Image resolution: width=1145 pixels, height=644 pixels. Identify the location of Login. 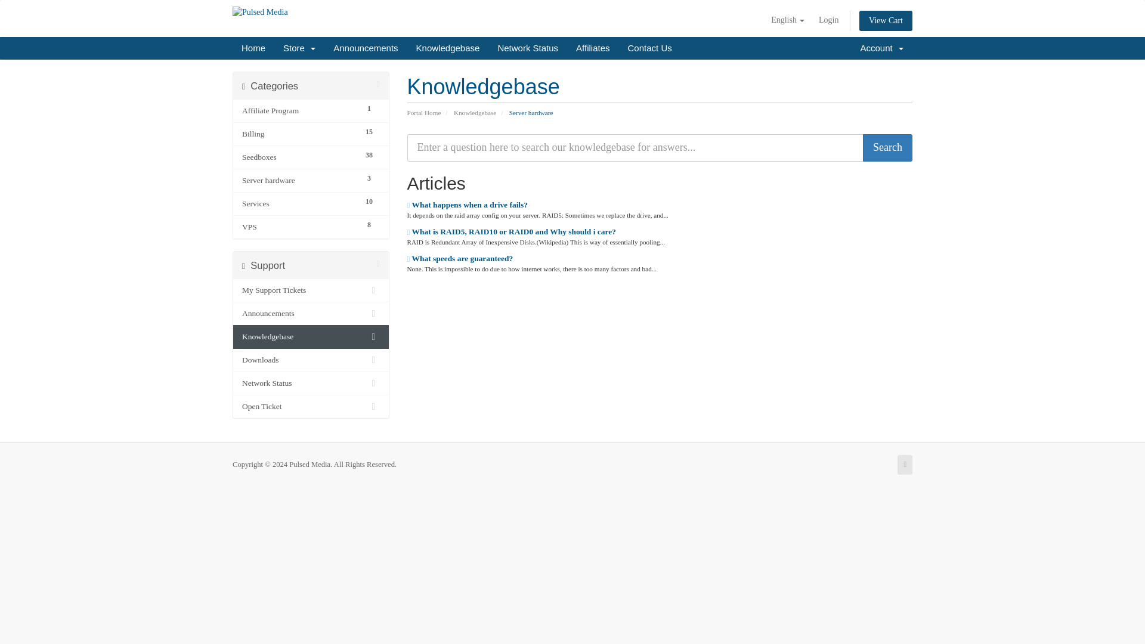
(829, 20).